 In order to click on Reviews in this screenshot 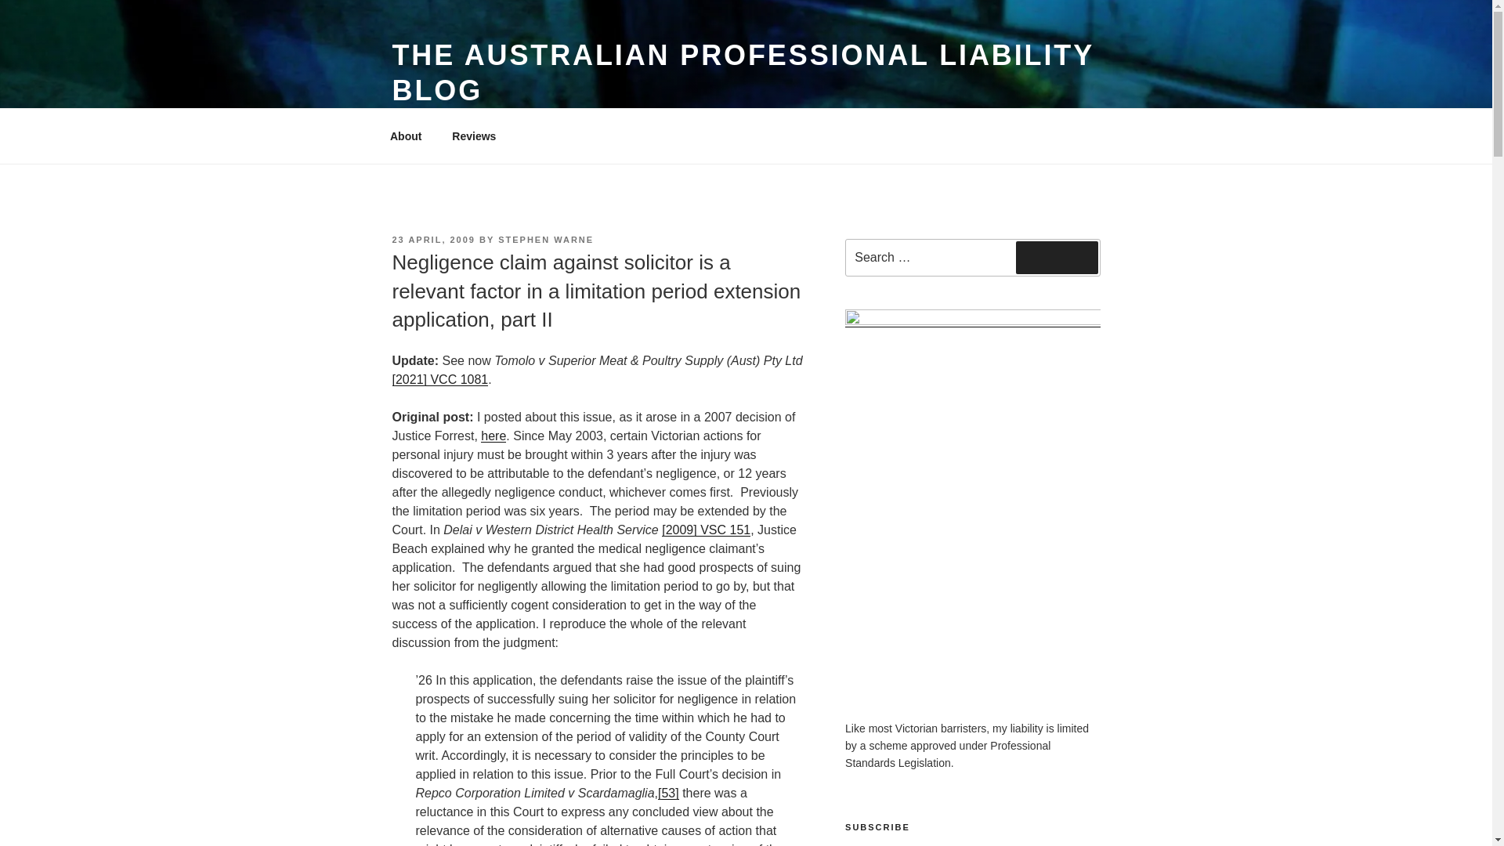, I will do `click(474, 136)`.